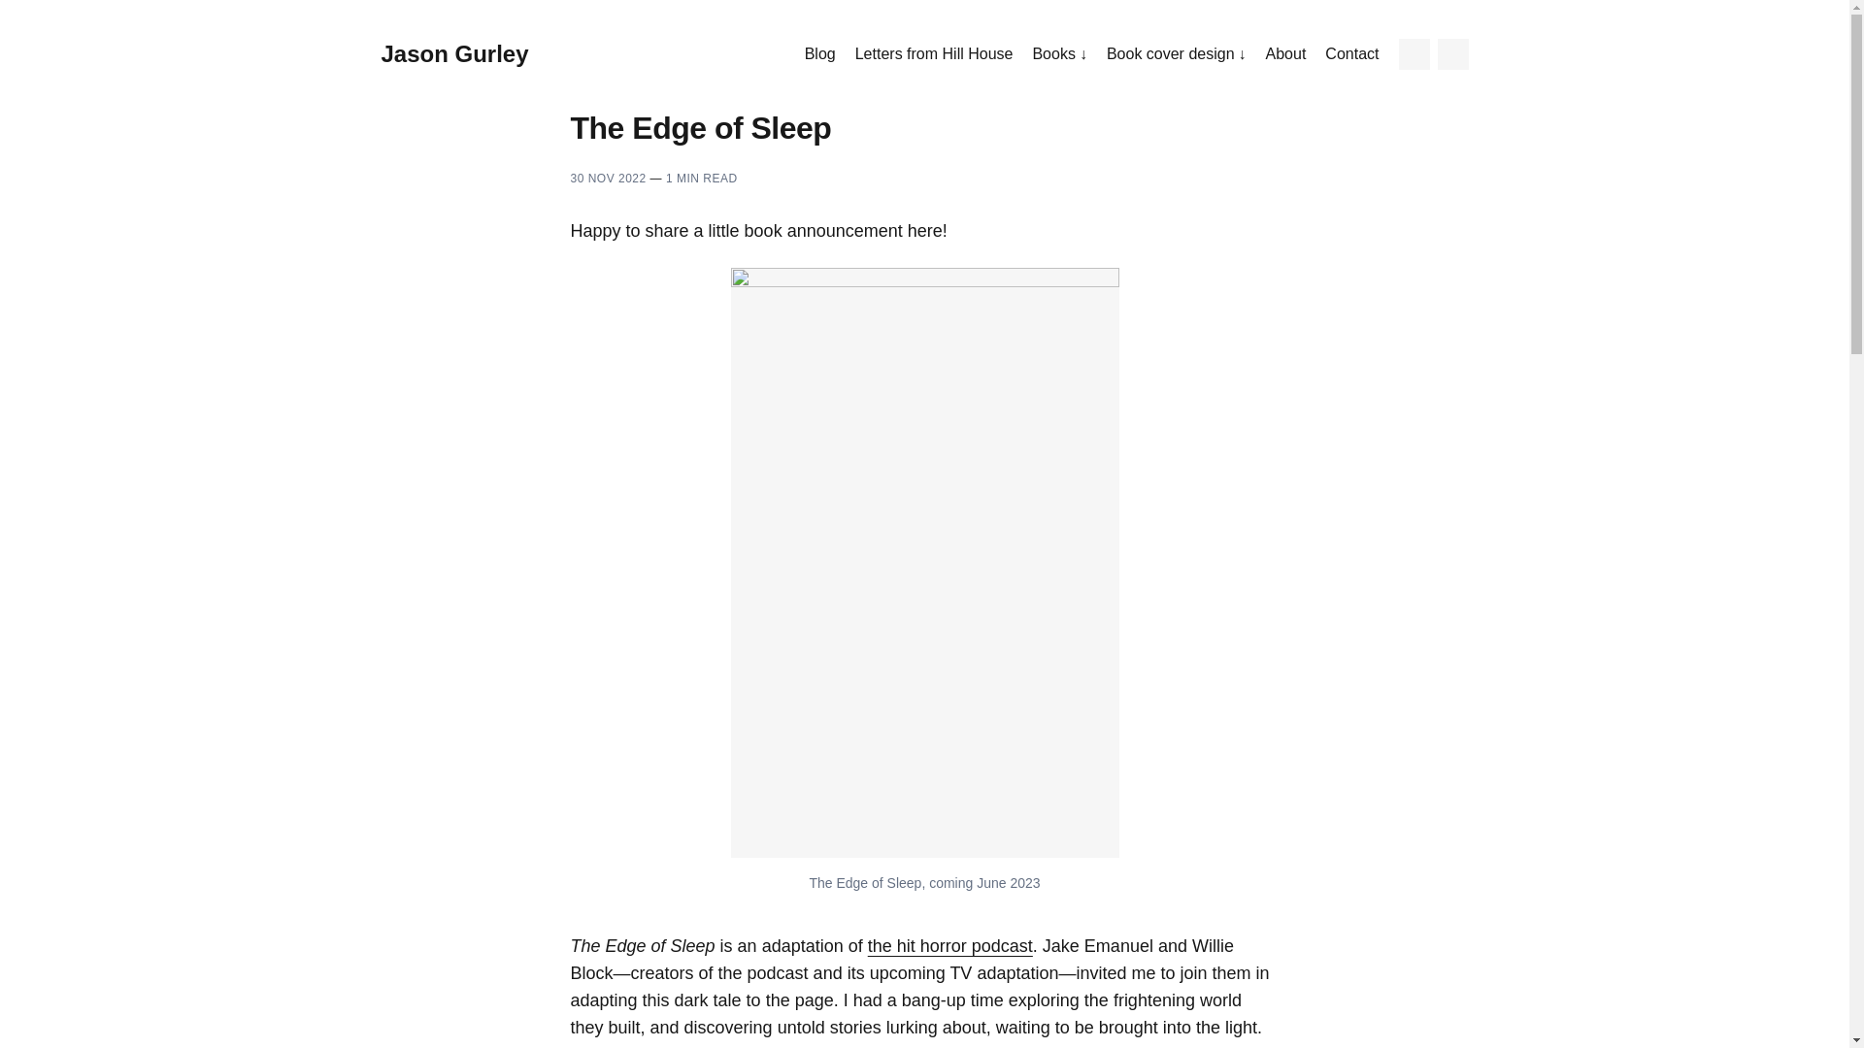 The image size is (1864, 1048). What do you see at coordinates (1285, 54) in the screenshot?
I see `About` at bounding box center [1285, 54].